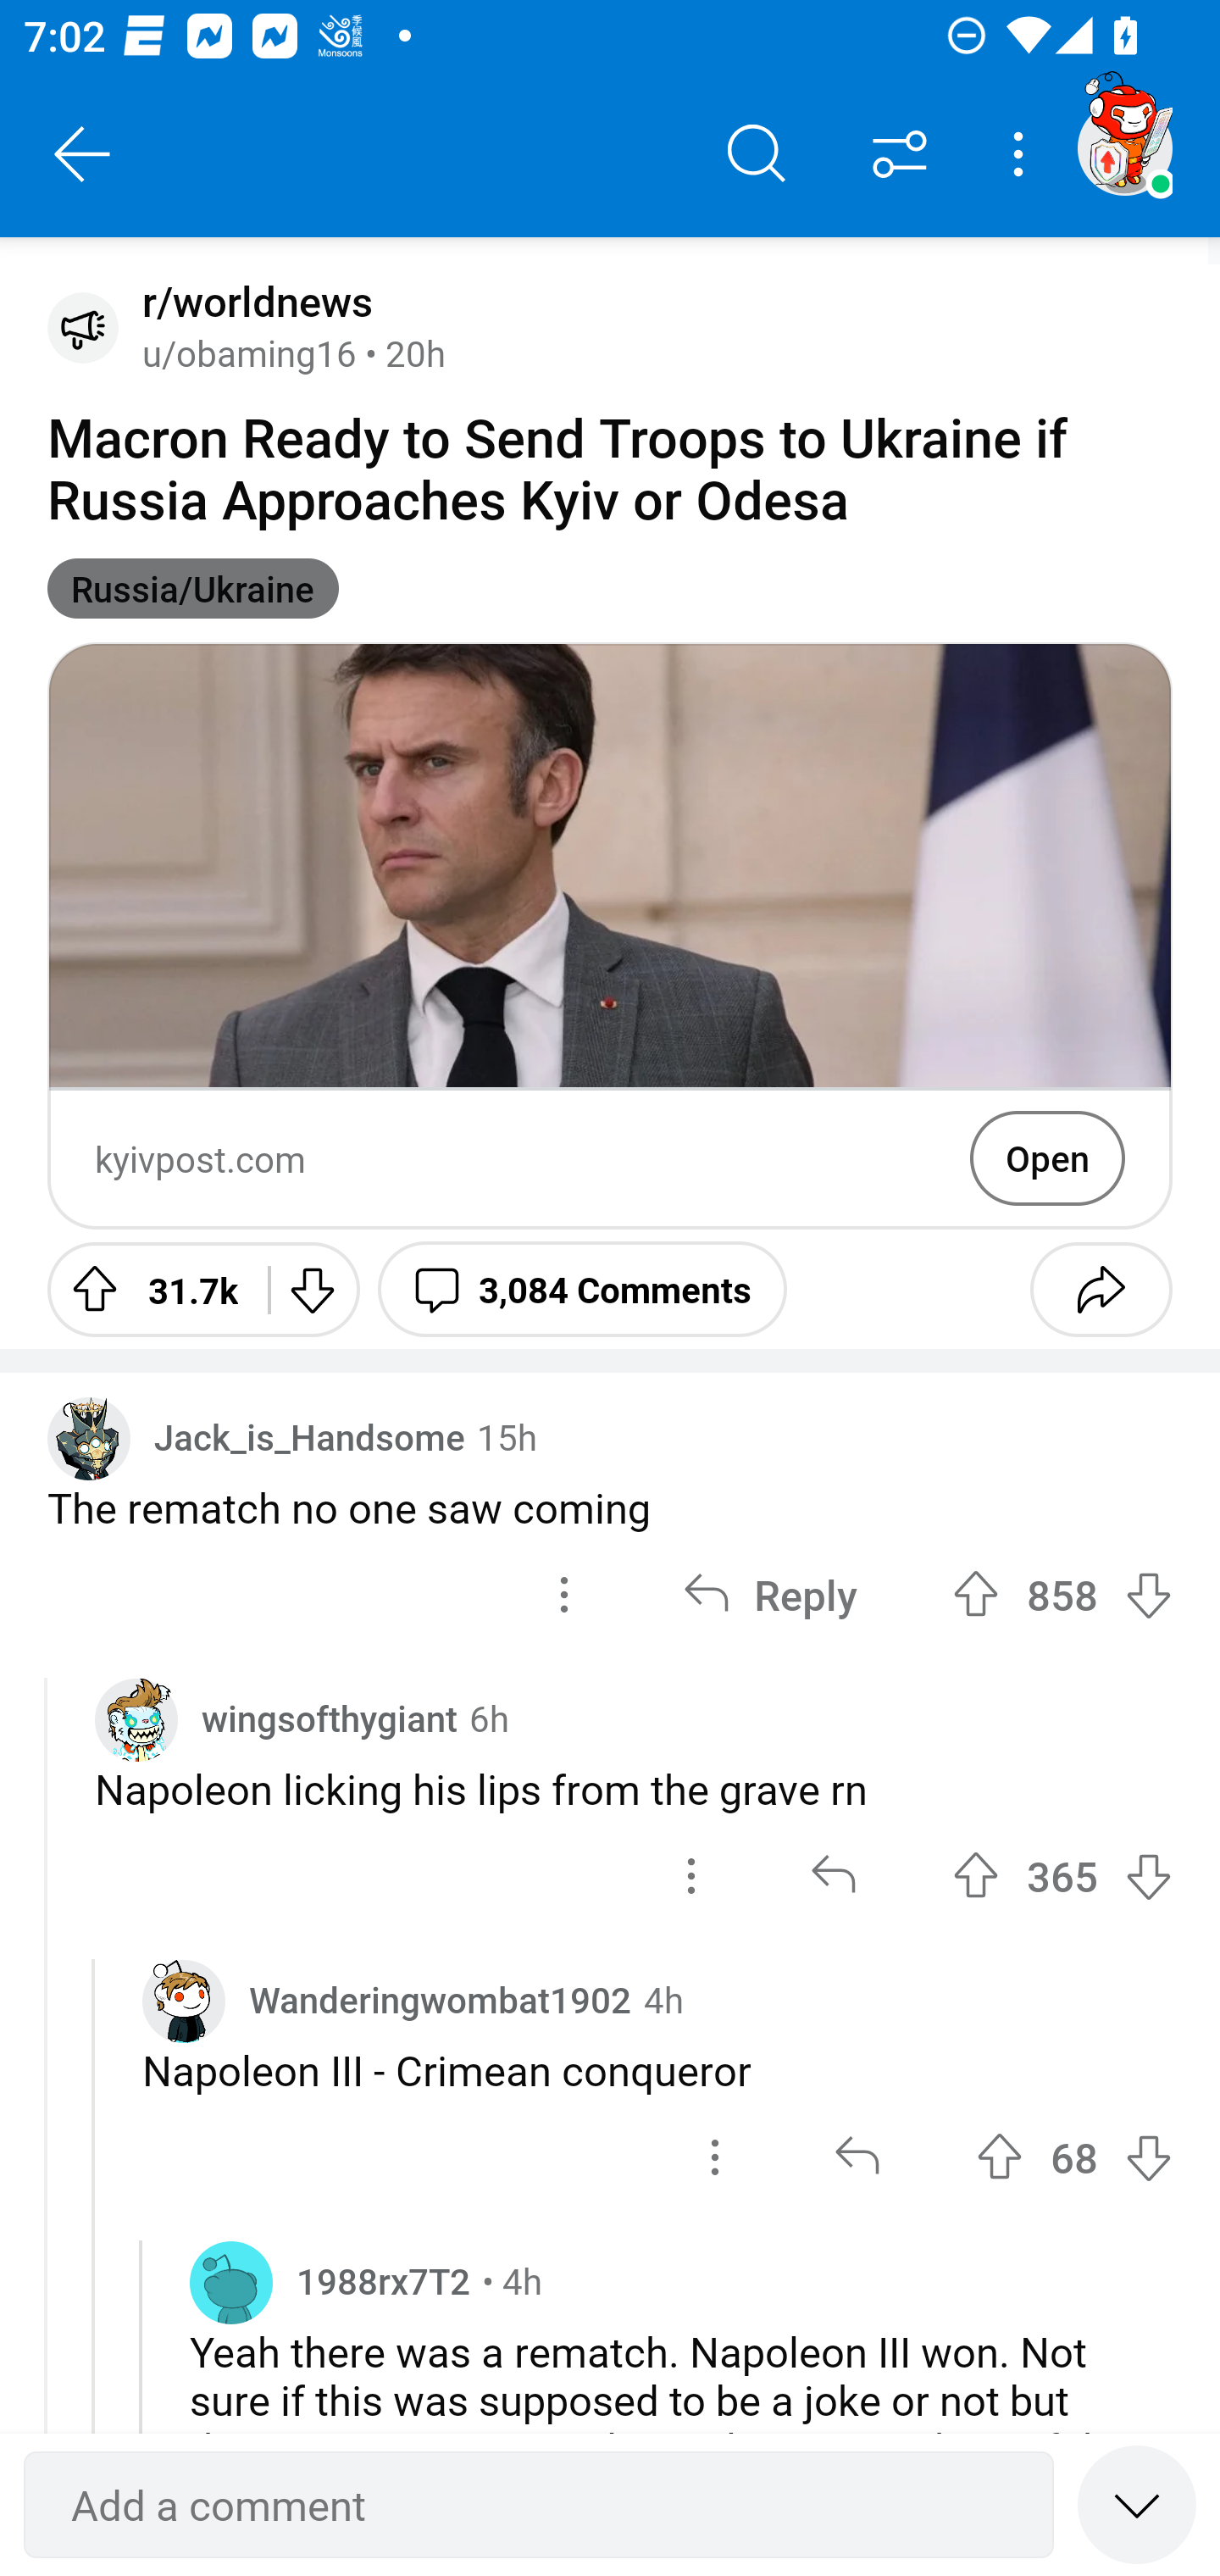  Describe the element at coordinates (610, 1507) in the screenshot. I see `The rematch no one saw coming` at that location.